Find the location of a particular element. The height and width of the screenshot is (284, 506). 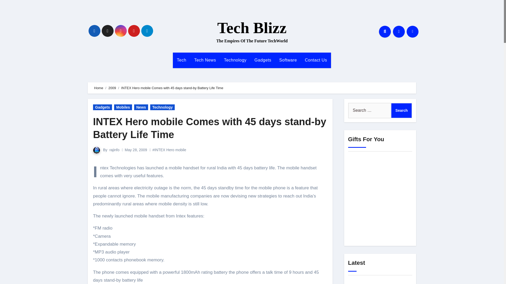

Tech News is located at coordinates (205, 60).